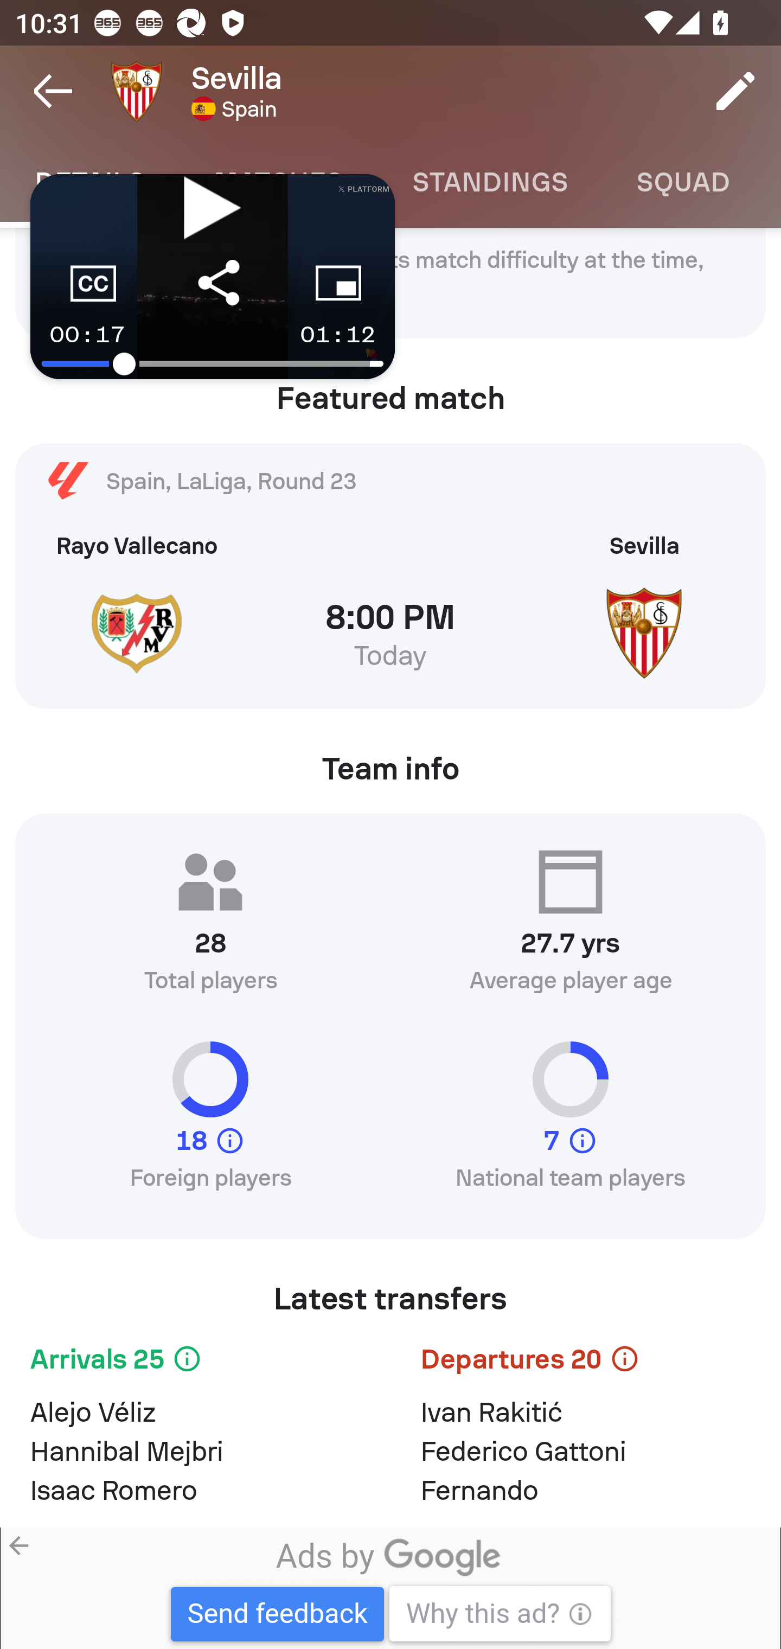  Describe the element at coordinates (53, 91) in the screenshot. I see `Navigate up` at that location.